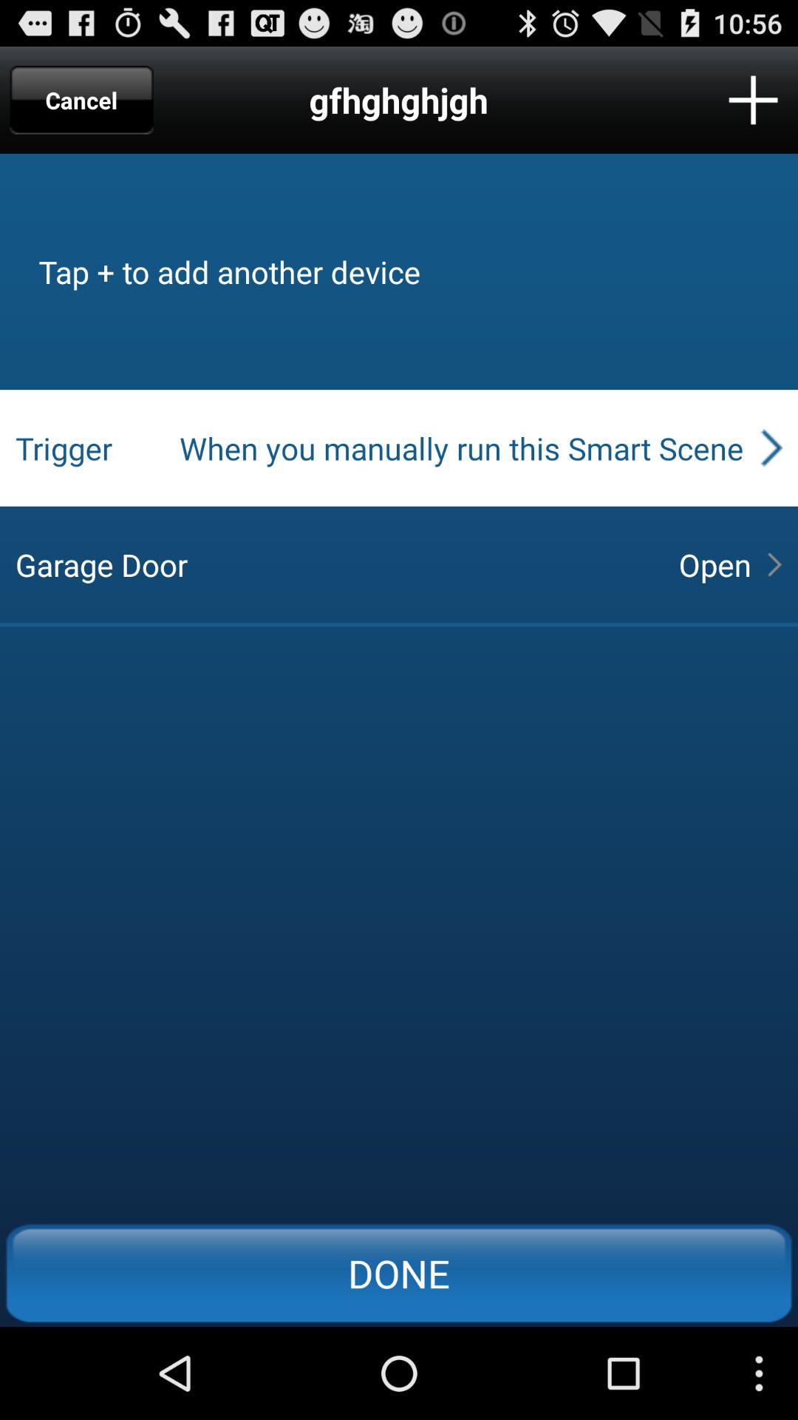 Image resolution: width=798 pixels, height=1420 pixels. What do you see at coordinates (715, 564) in the screenshot?
I see `select the item below when you manually item` at bounding box center [715, 564].